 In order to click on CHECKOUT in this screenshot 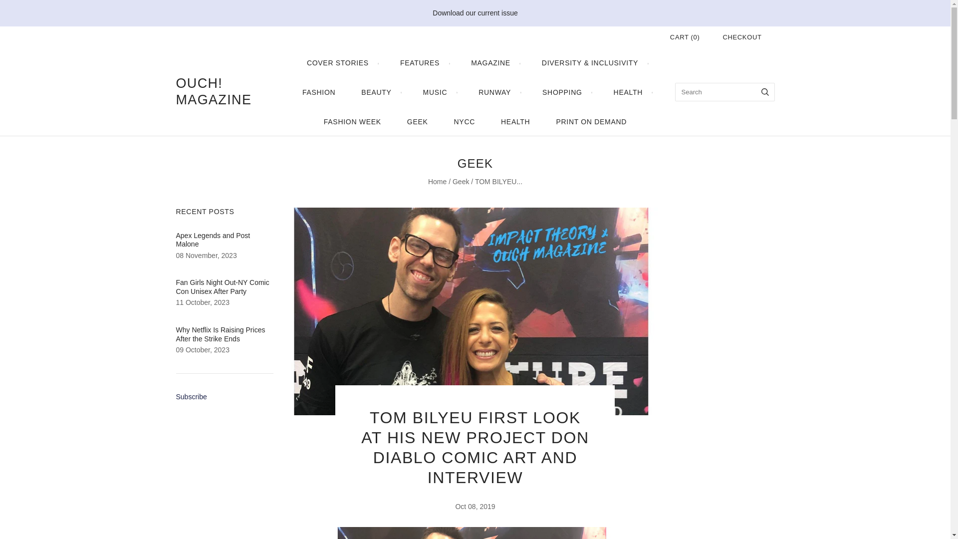, I will do `click(741, 37)`.